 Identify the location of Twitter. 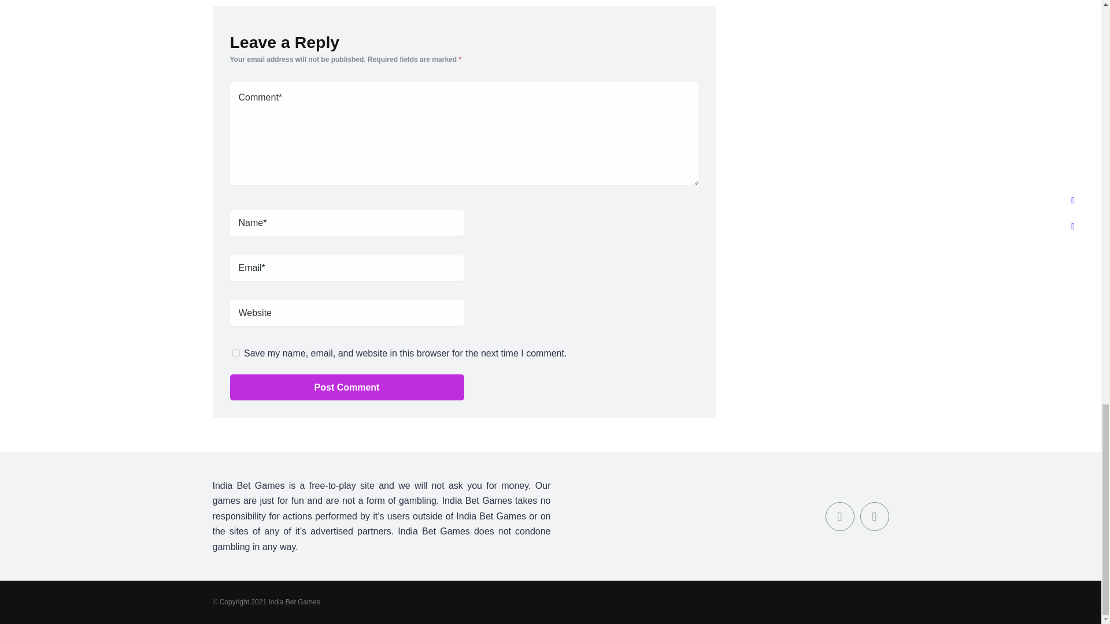
(874, 517).